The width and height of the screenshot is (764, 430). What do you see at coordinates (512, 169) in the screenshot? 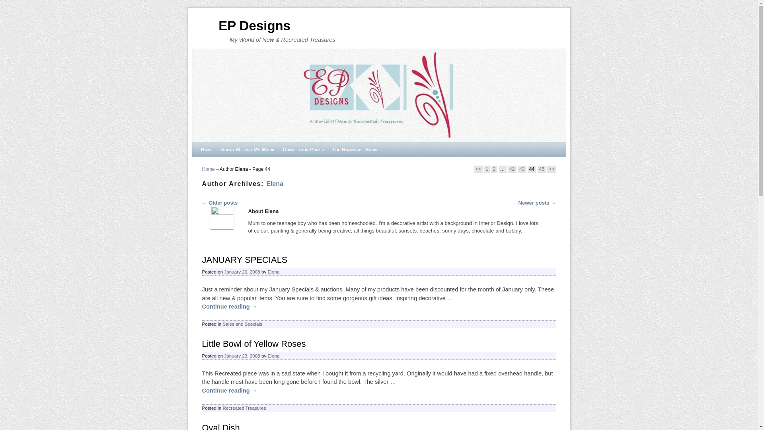
I see `42` at bounding box center [512, 169].